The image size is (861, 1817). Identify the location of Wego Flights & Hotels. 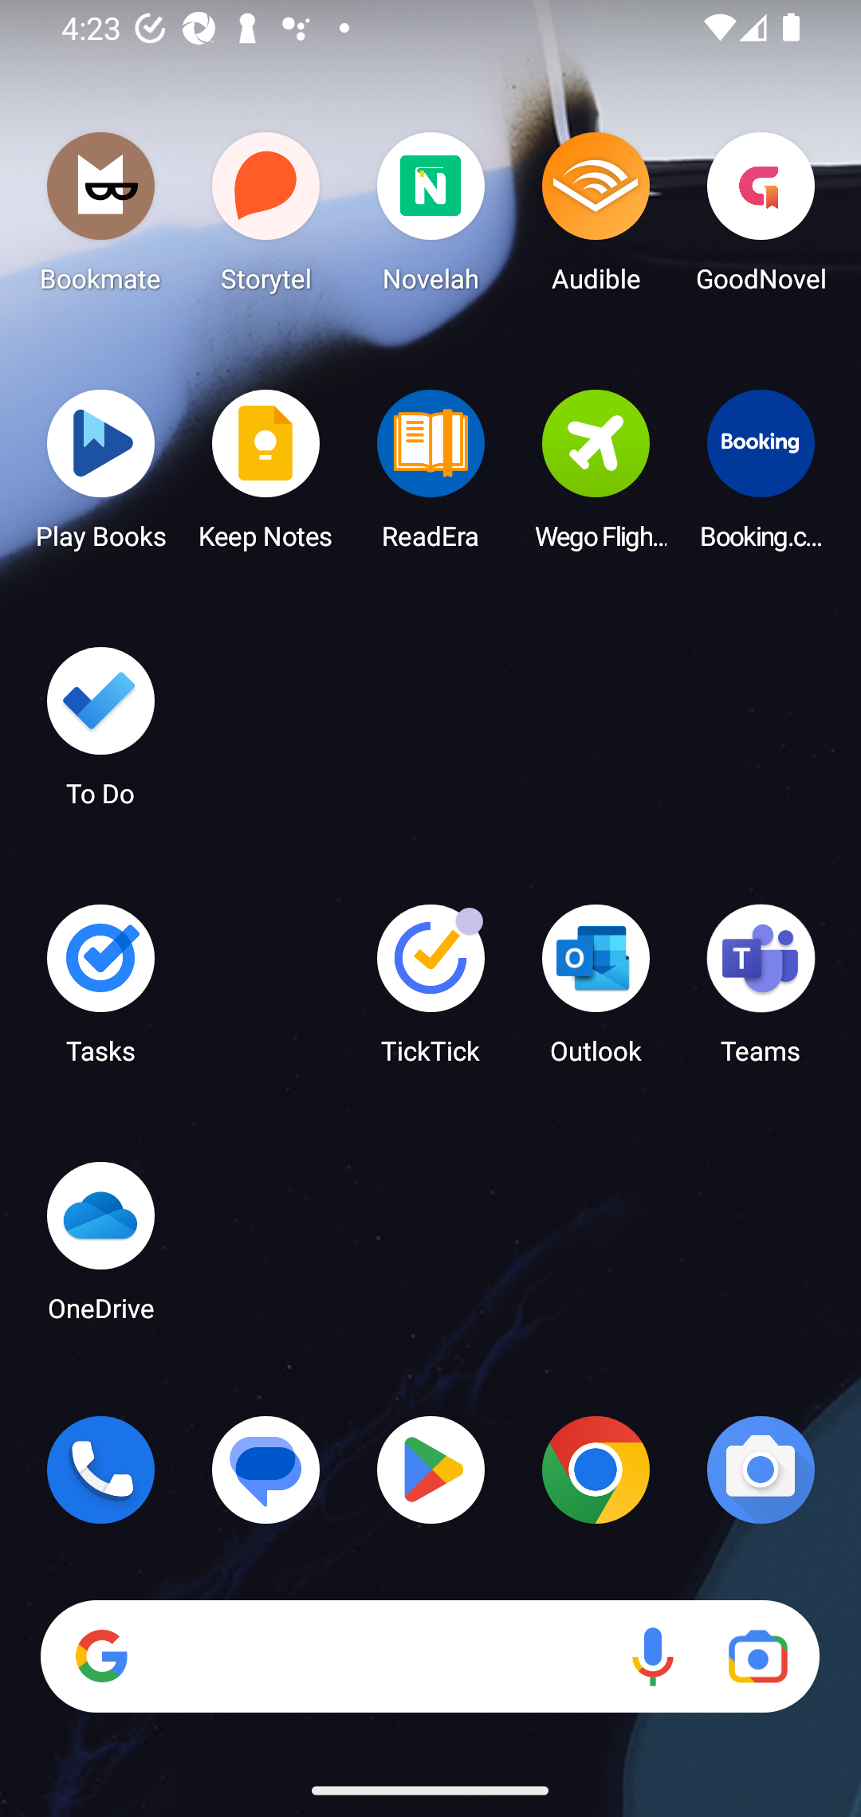
(596, 476).